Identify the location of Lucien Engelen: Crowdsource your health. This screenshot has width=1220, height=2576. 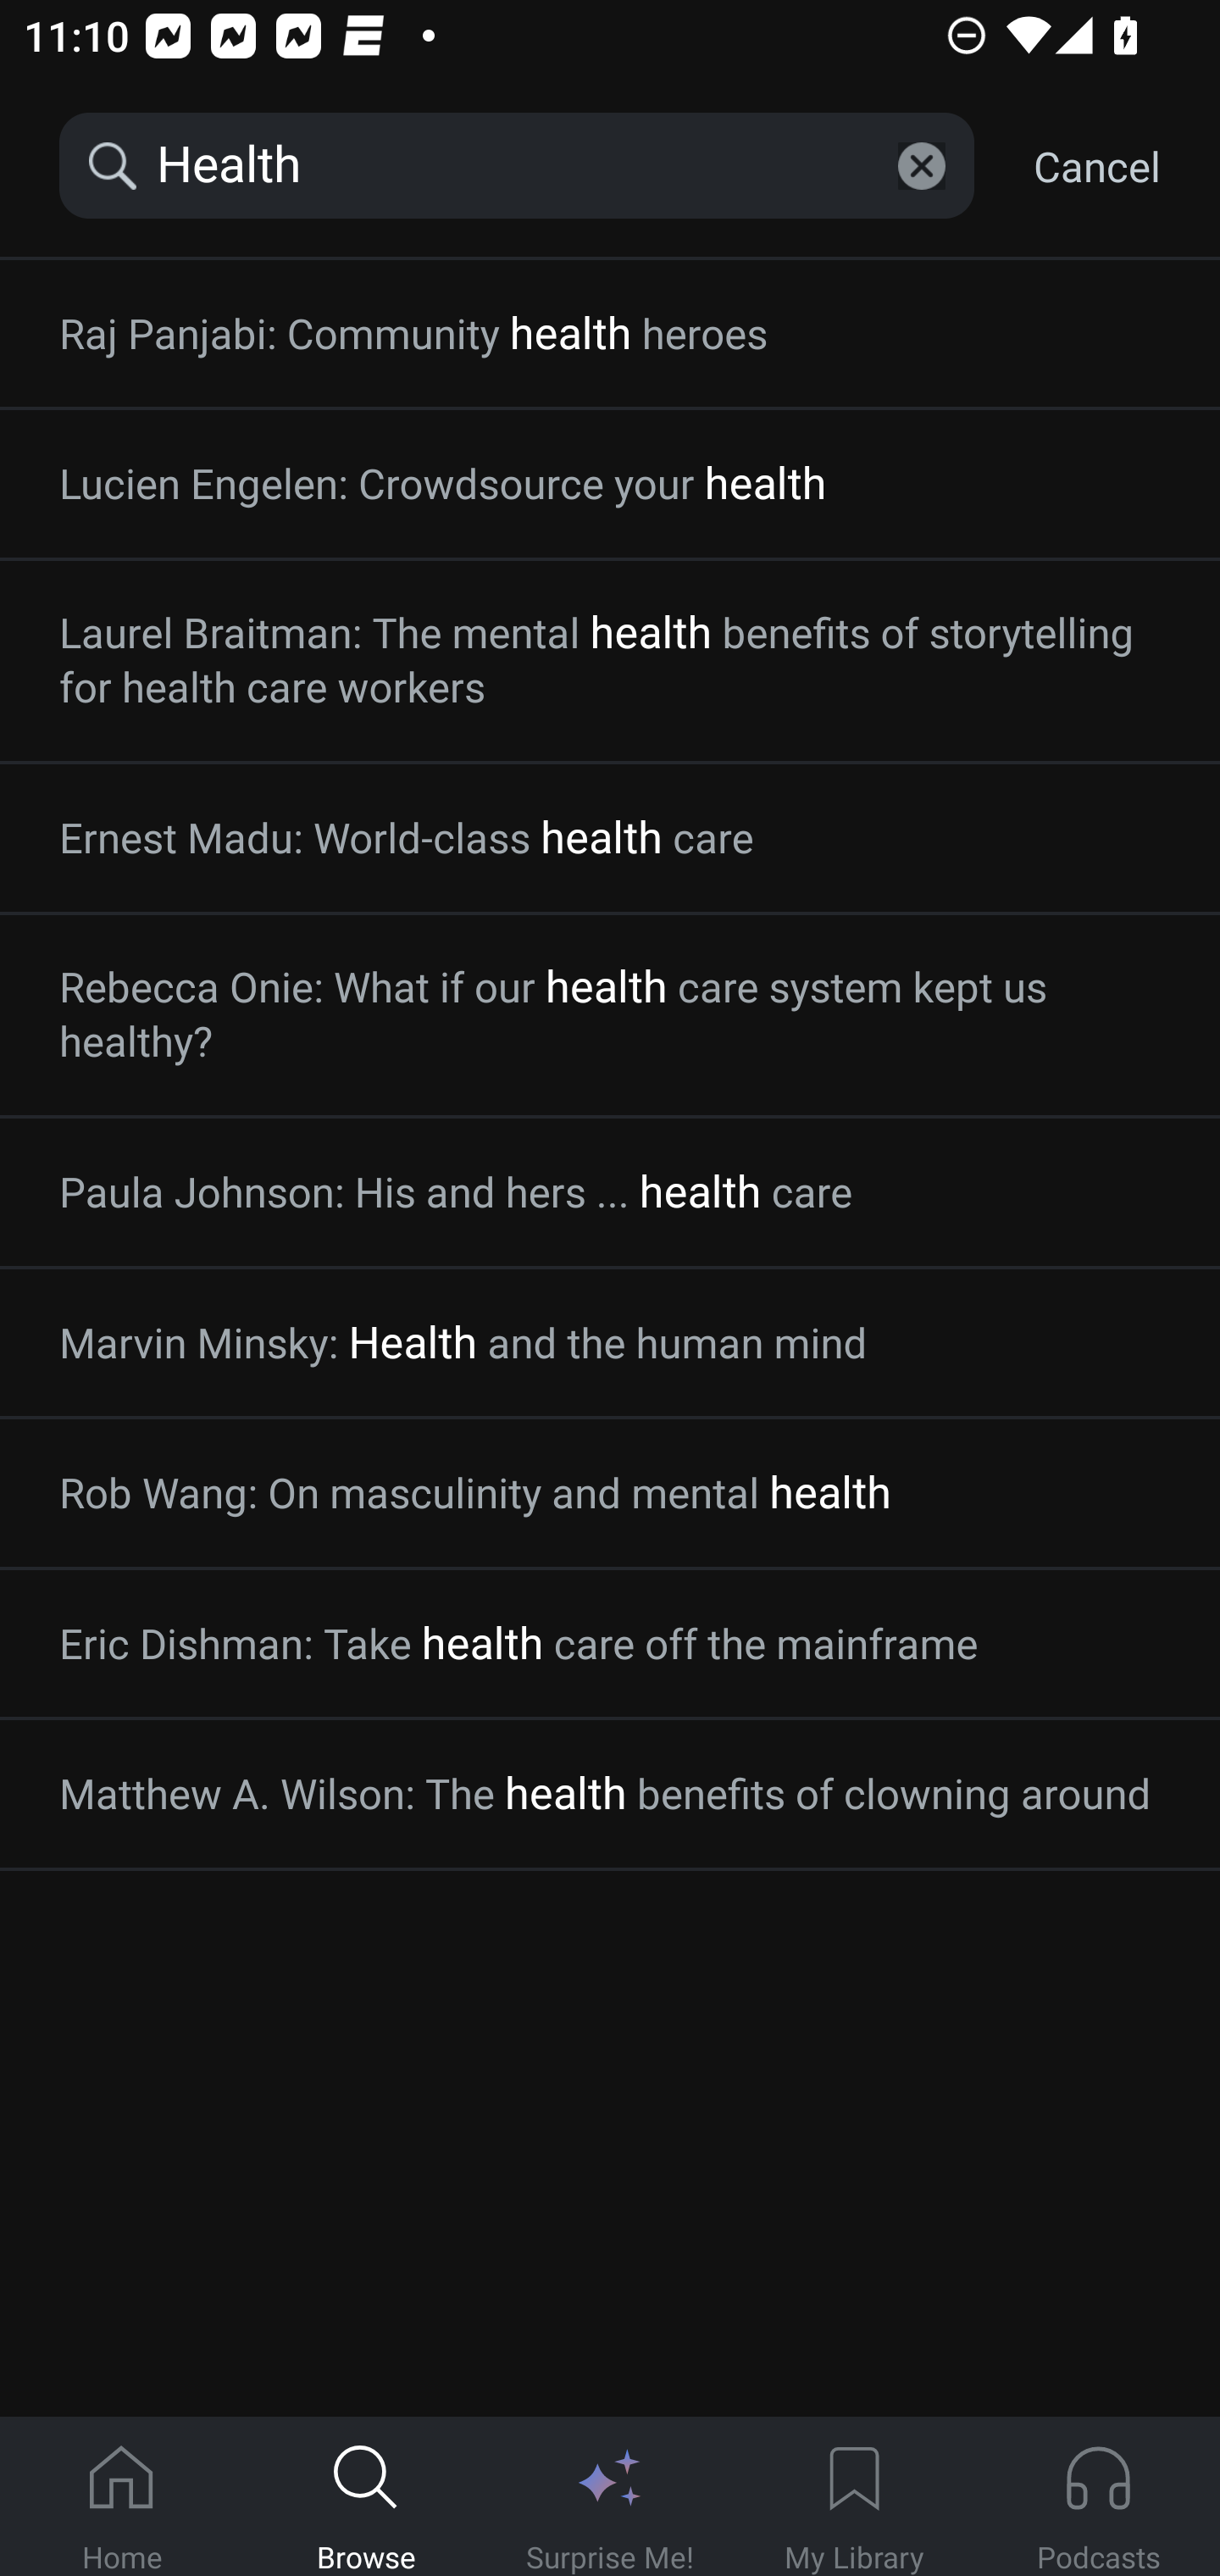
(610, 483).